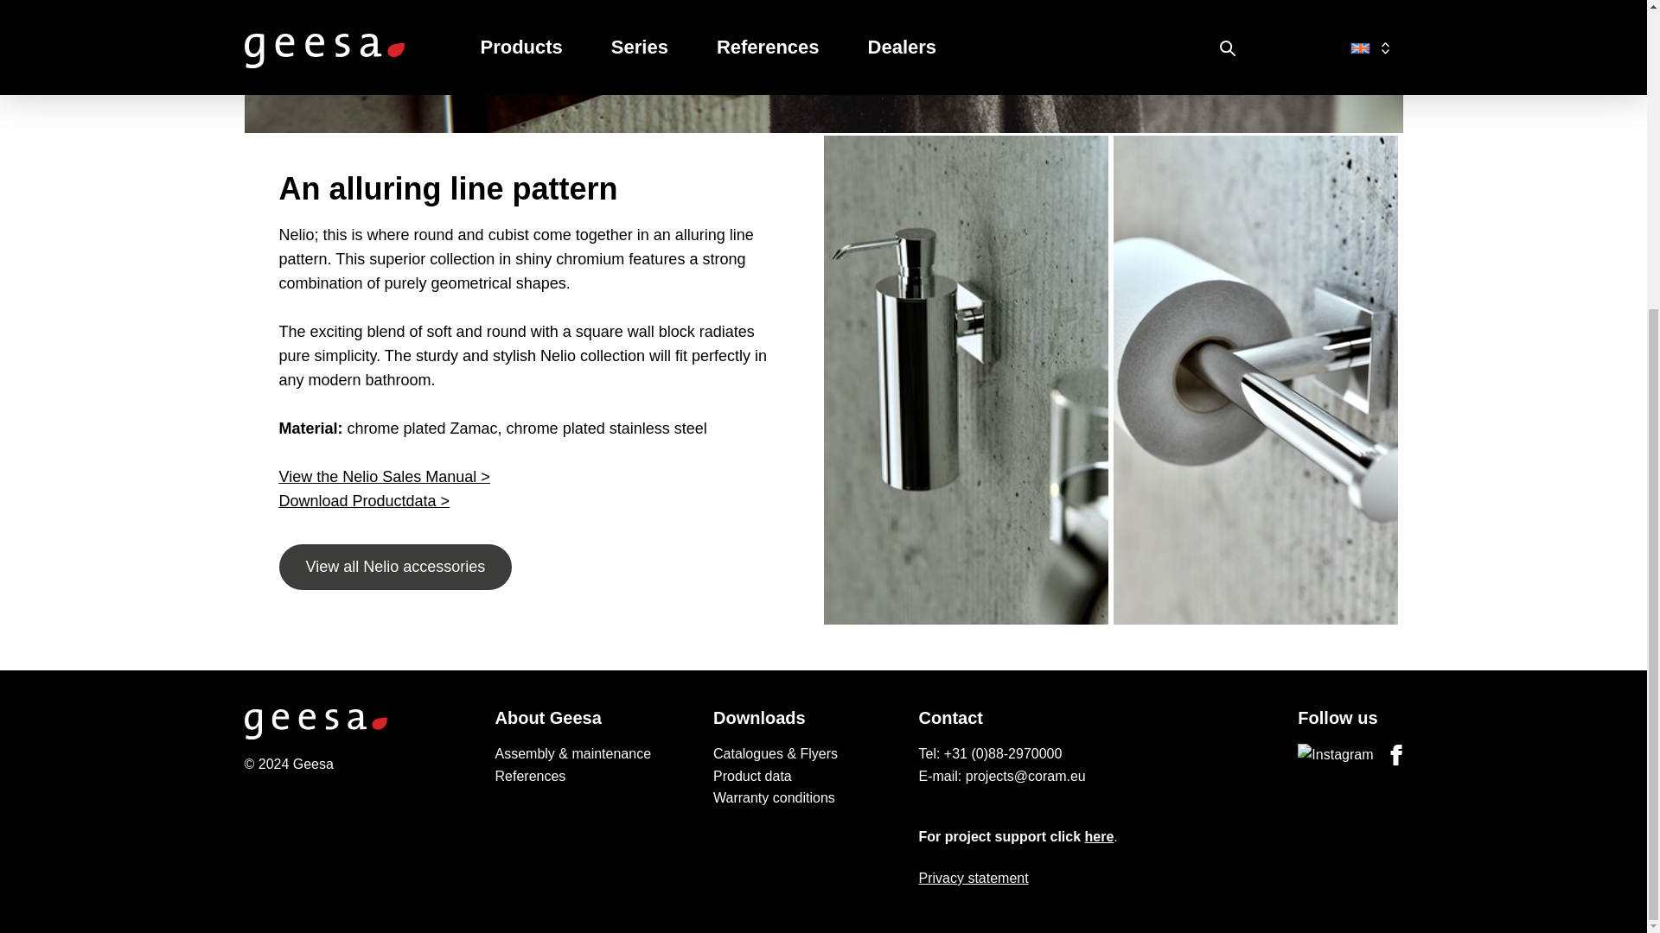 The image size is (1660, 933). Describe the element at coordinates (809, 717) in the screenshot. I see `Downloads` at that location.